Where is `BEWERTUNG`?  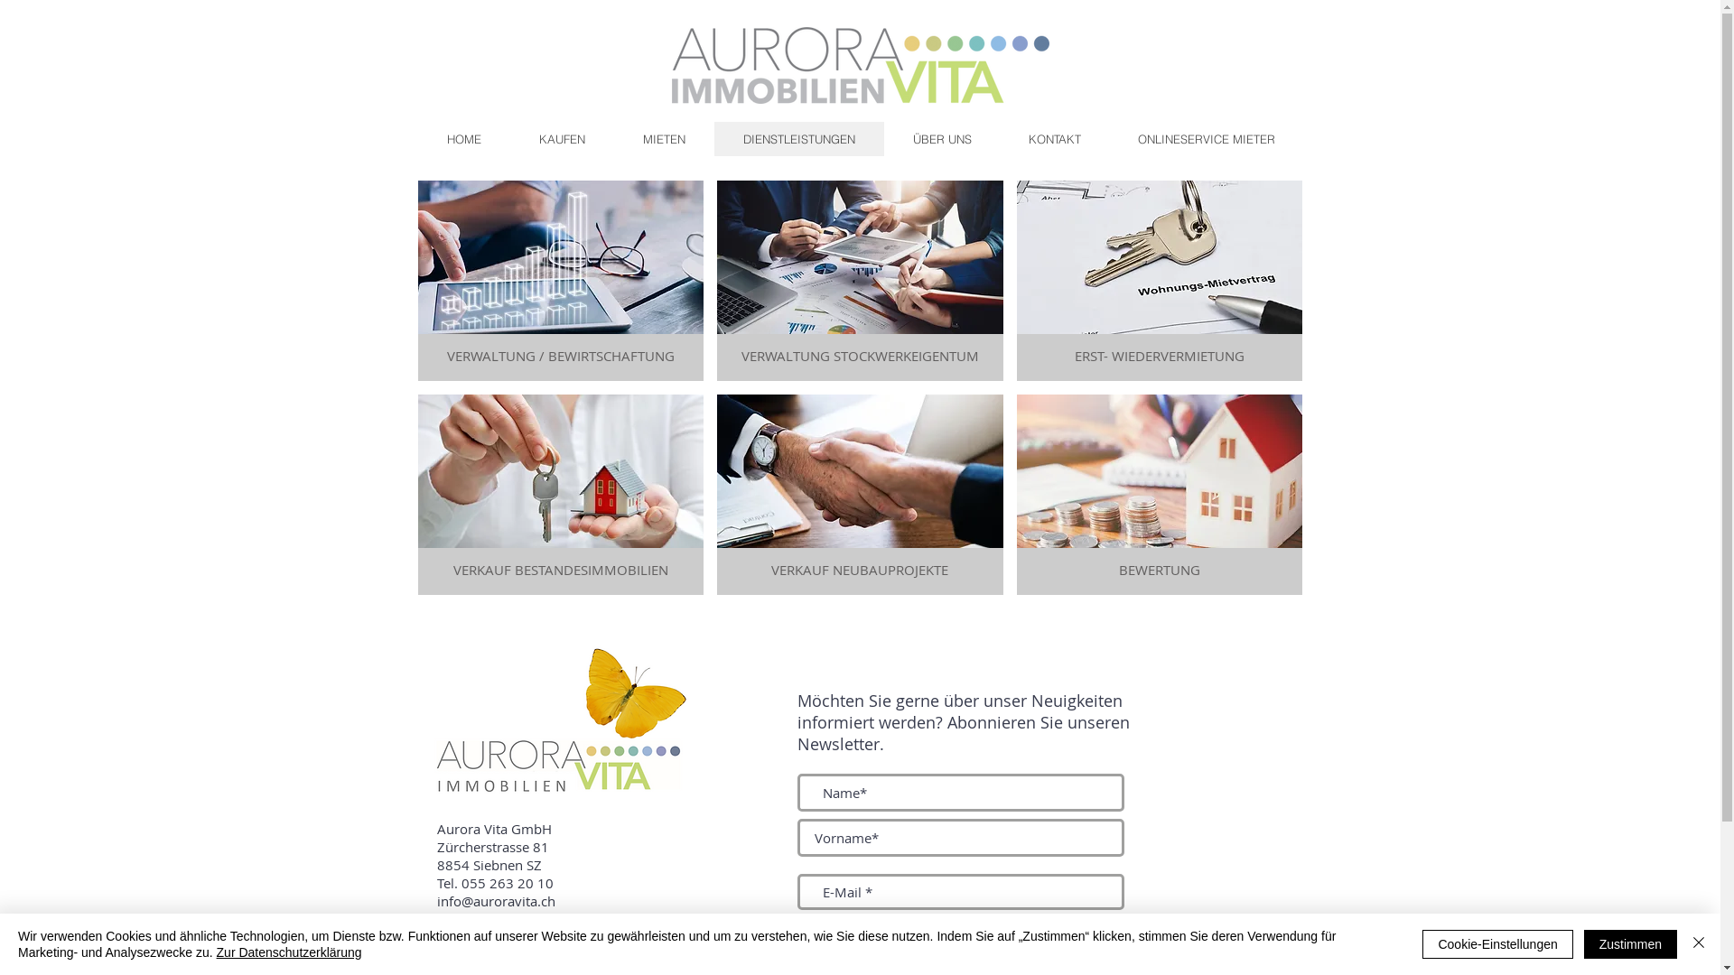 BEWERTUNG is located at coordinates (1160, 495).